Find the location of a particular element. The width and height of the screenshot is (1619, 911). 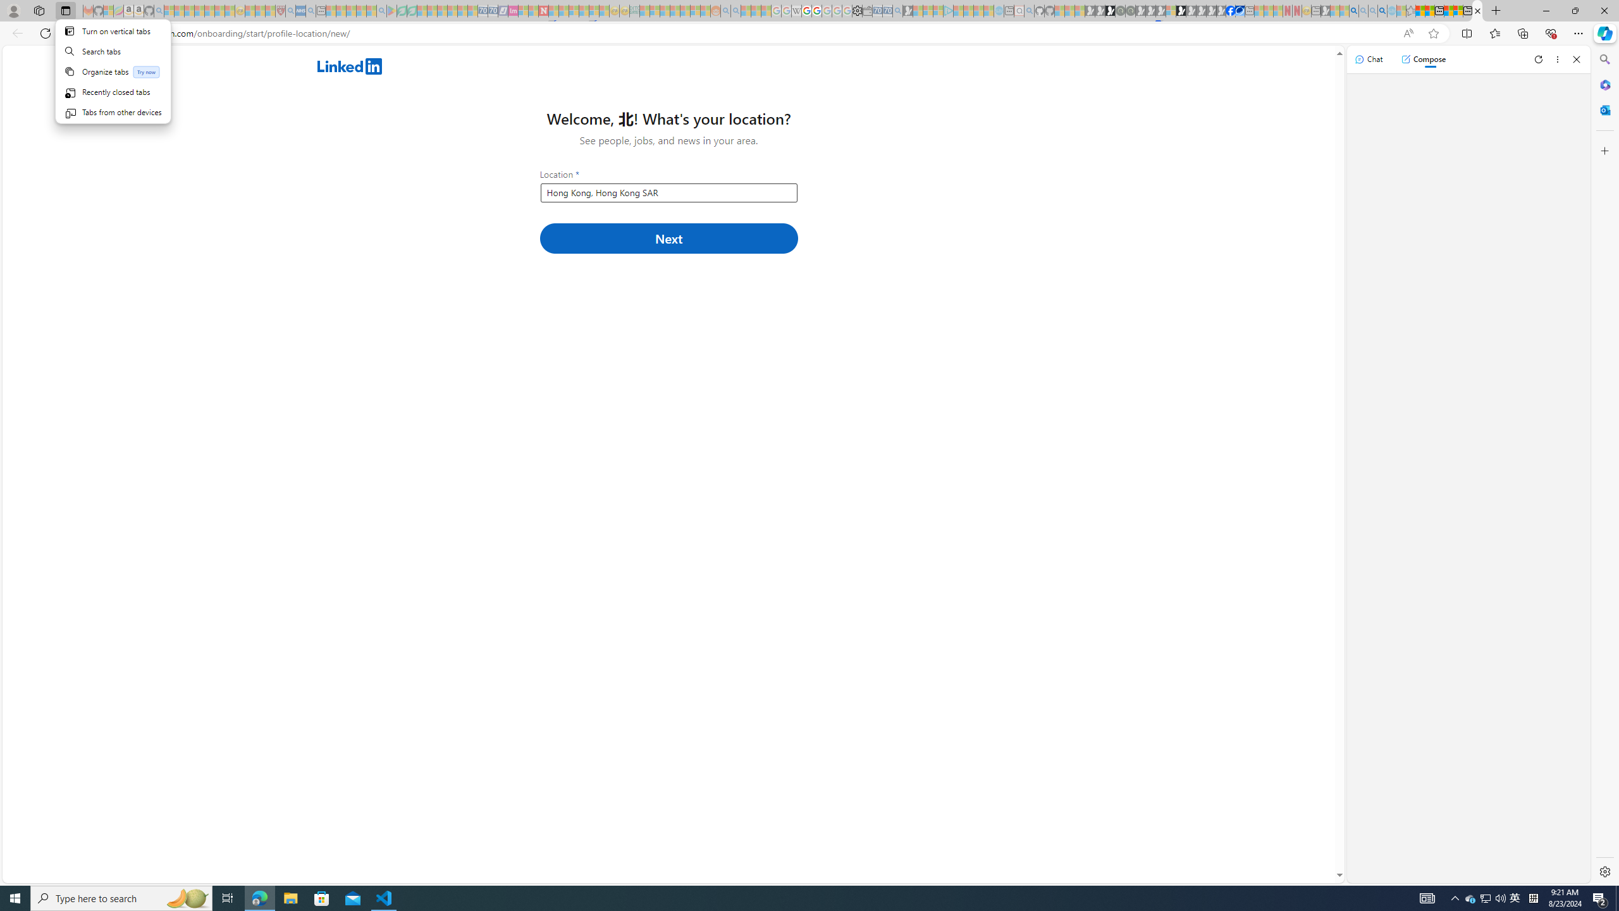

Microsoft Start Gaming - Sleeping is located at coordinates (907, 11).